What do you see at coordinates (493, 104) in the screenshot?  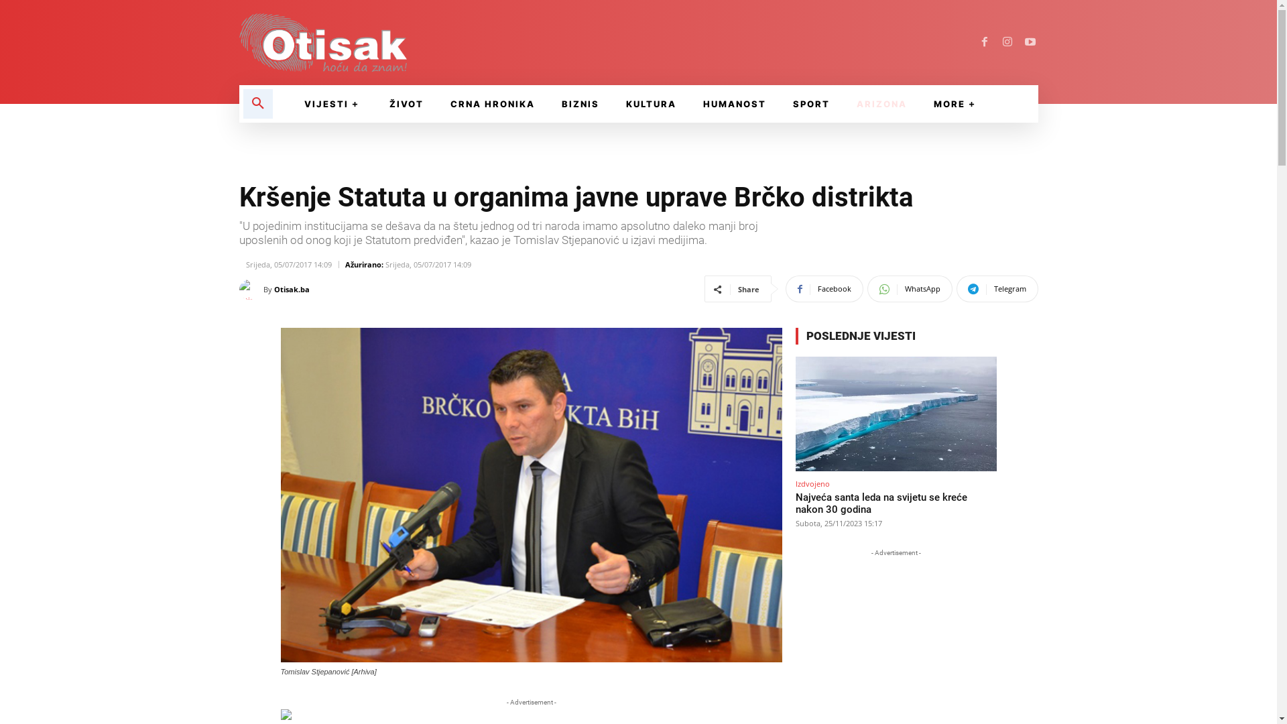 I see `CRNA HRONIKA` at bounding box center [493, 104].